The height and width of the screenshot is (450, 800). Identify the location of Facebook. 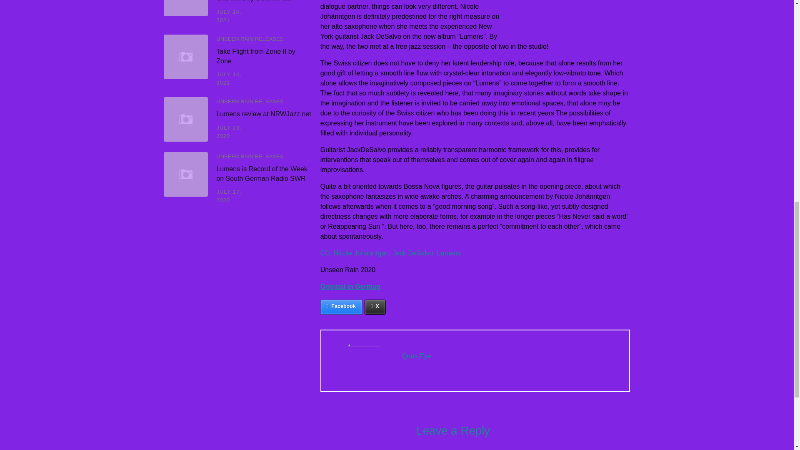
(341, 307).